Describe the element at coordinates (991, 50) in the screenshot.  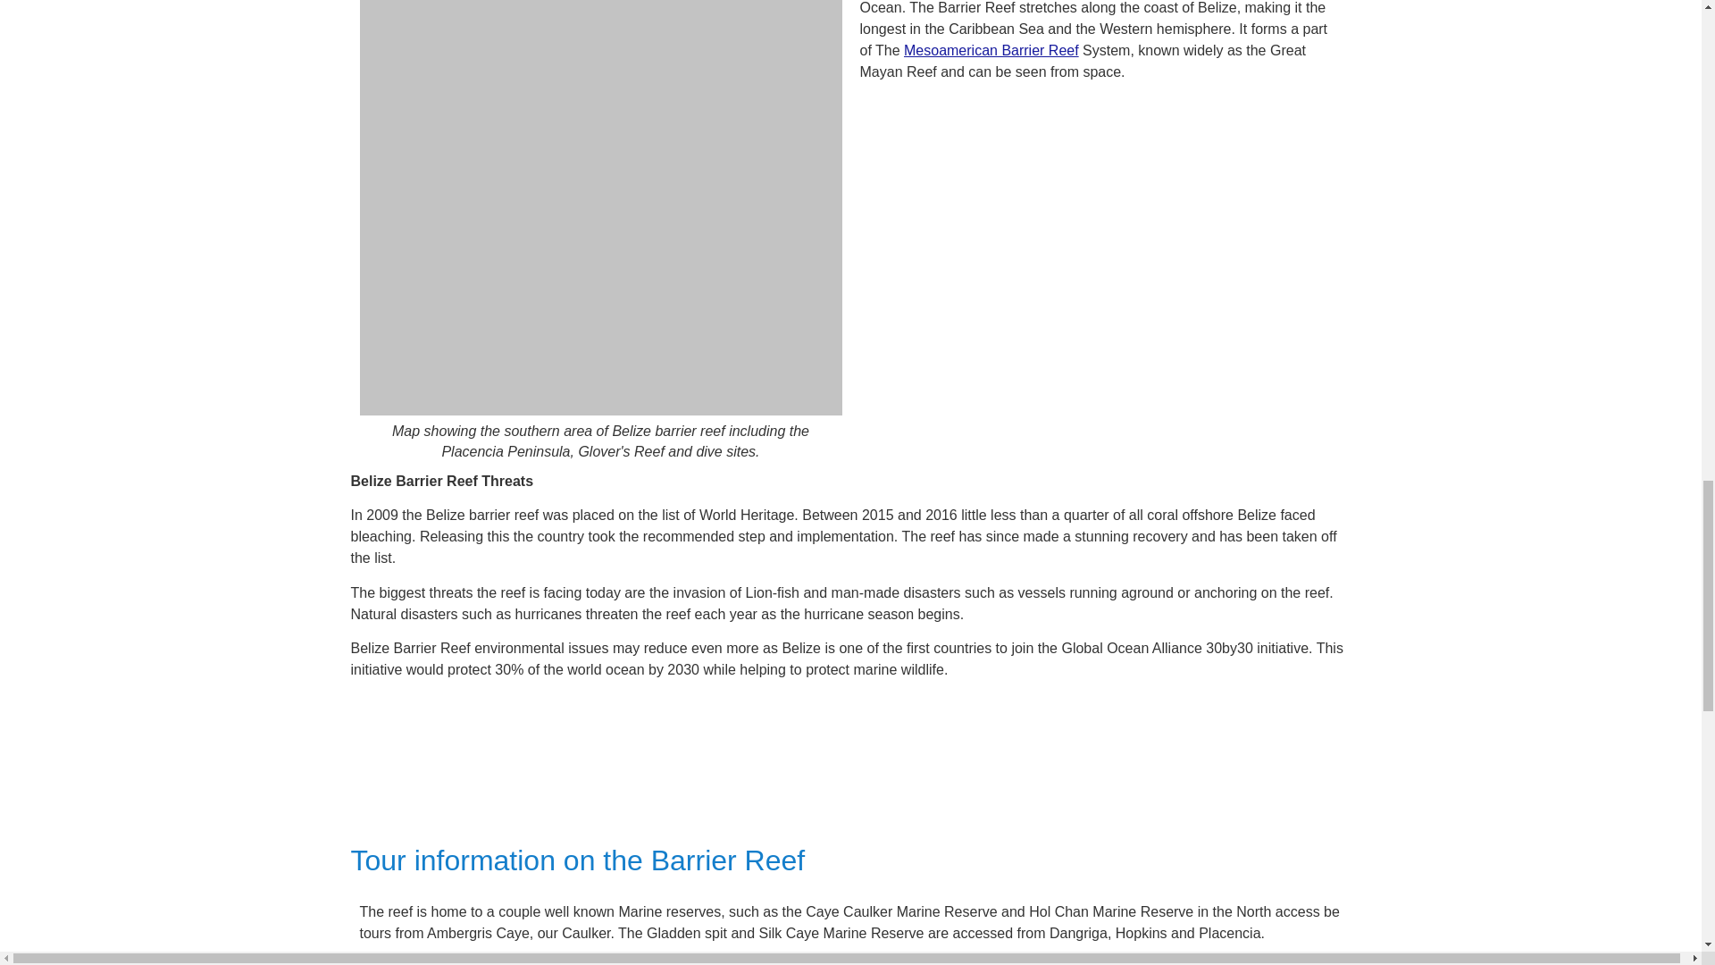
I see `Mesoamerican Barrier Reef` at that location.